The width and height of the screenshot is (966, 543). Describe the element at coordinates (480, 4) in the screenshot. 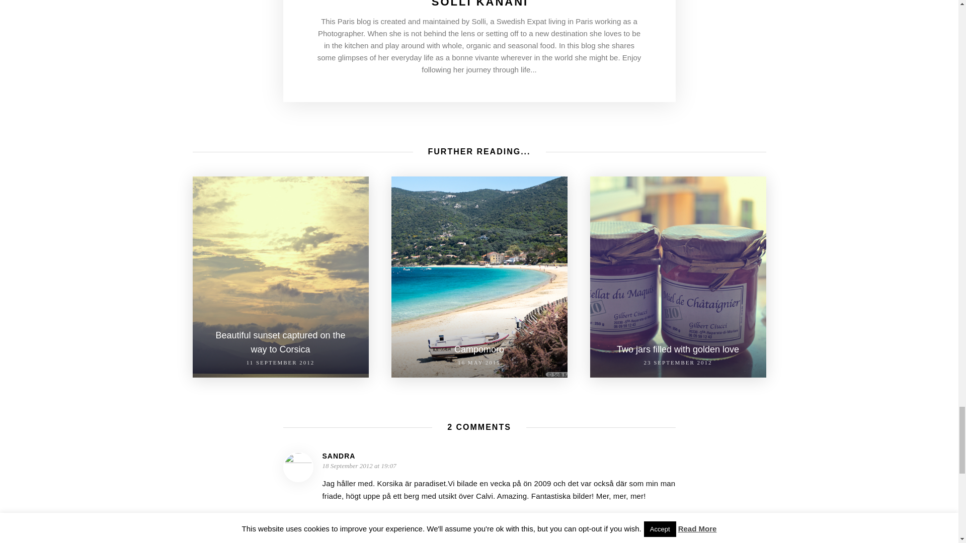

I see `Posts by Solli Kanani` at that location.